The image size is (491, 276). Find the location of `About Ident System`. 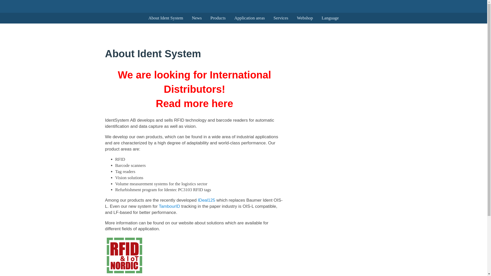

About Ident System is located at coordinates (166, 18).